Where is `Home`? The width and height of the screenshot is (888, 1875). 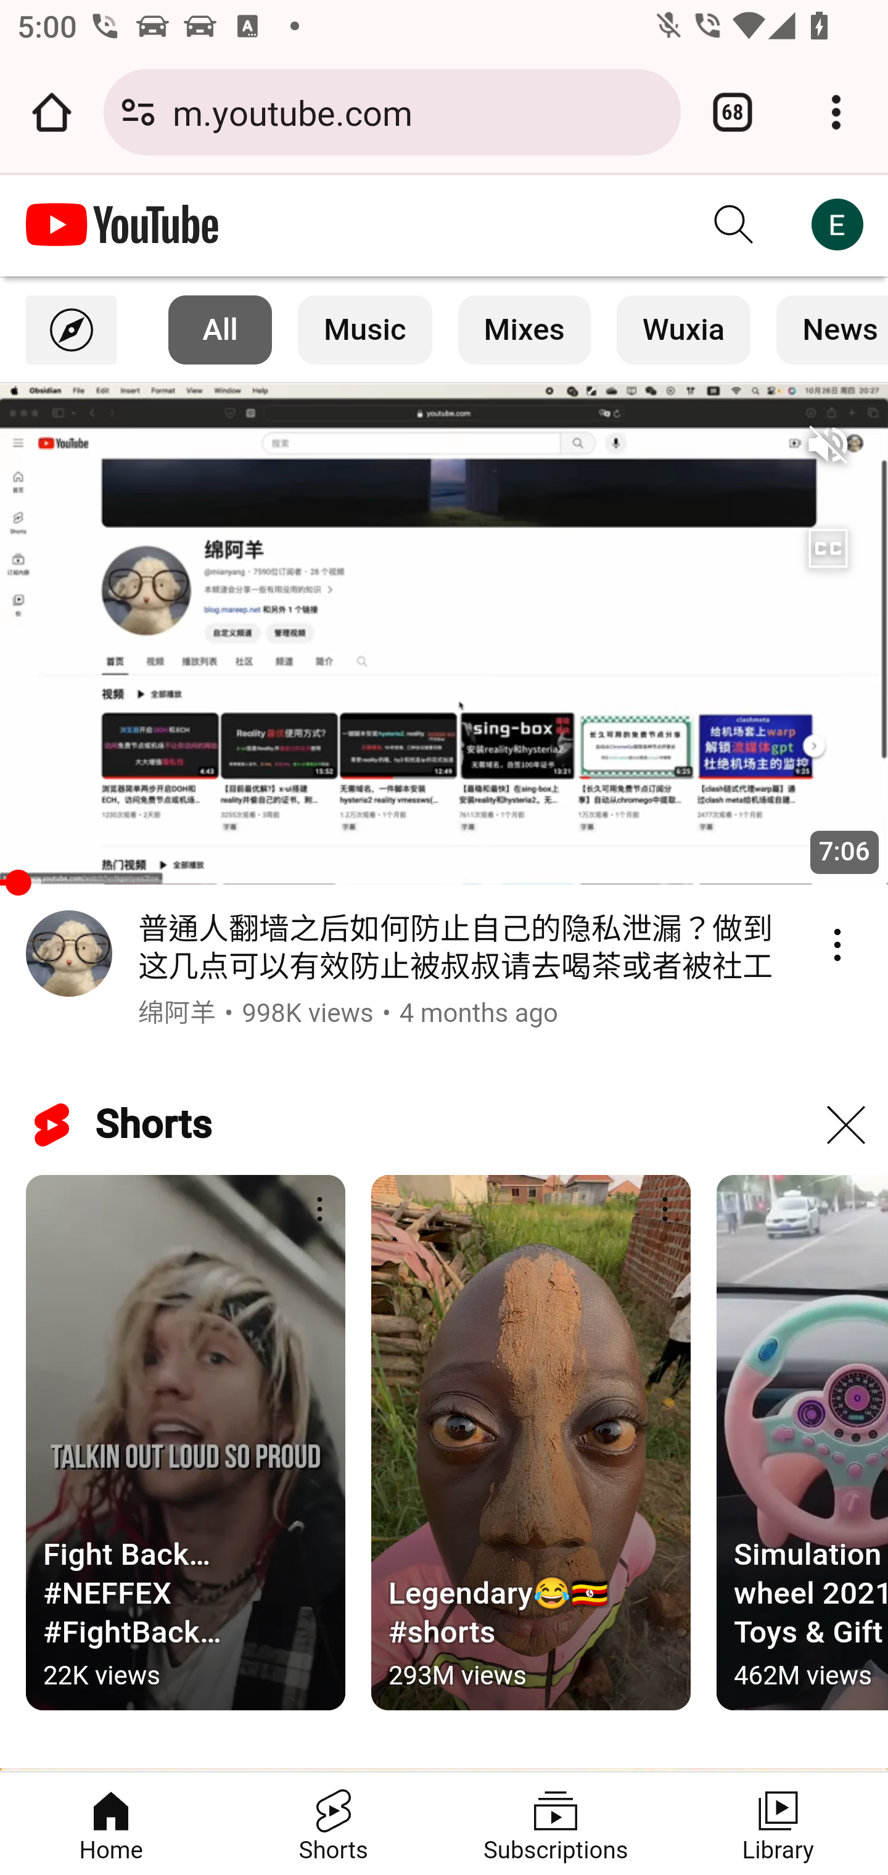
Home is located at coordinates (112, 1823).